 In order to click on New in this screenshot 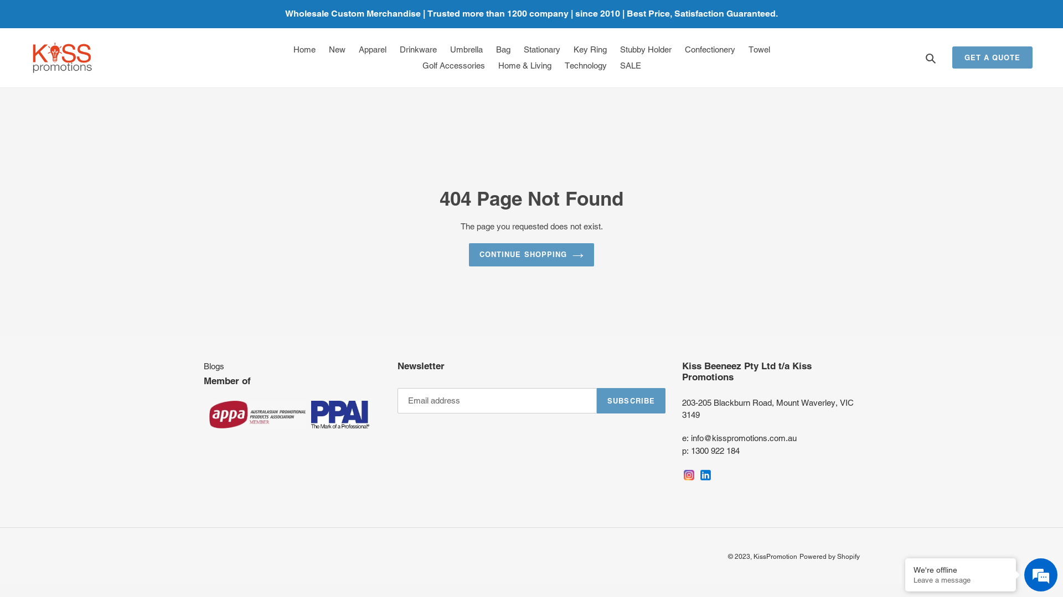, I will do `click(337, 50)`.